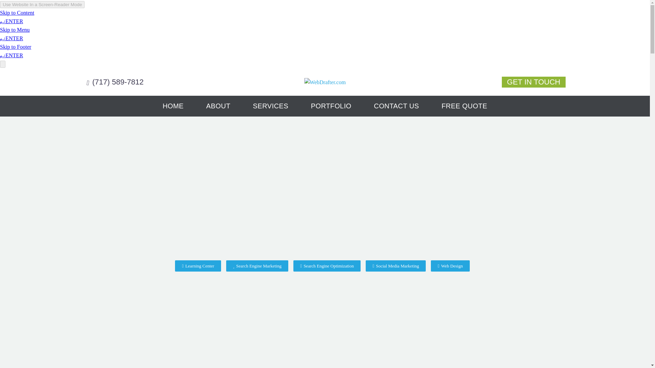 This screenshot has height=368, width=655. What do you see at coordinates (173, 106) in the screenshot?
I see `HOME` at bounding box center [173, 106].